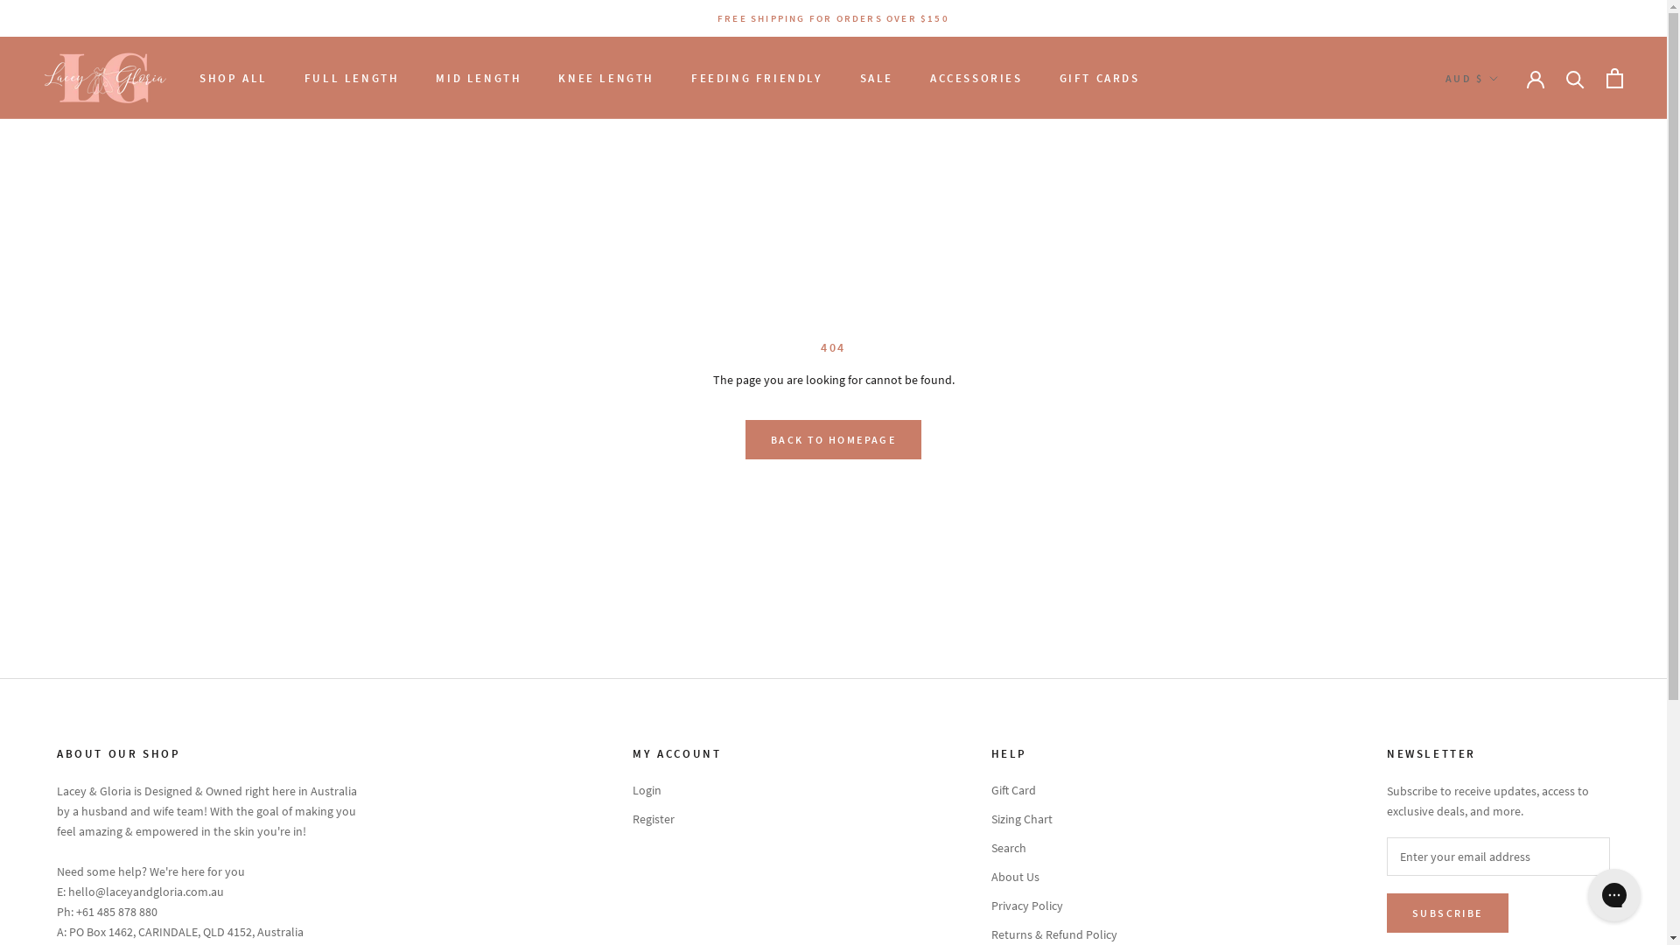 Image resolution: width=1680 pixels, height=945 pixels. I want to click on BACK TO HOMEPAGE, so click(833, 439).